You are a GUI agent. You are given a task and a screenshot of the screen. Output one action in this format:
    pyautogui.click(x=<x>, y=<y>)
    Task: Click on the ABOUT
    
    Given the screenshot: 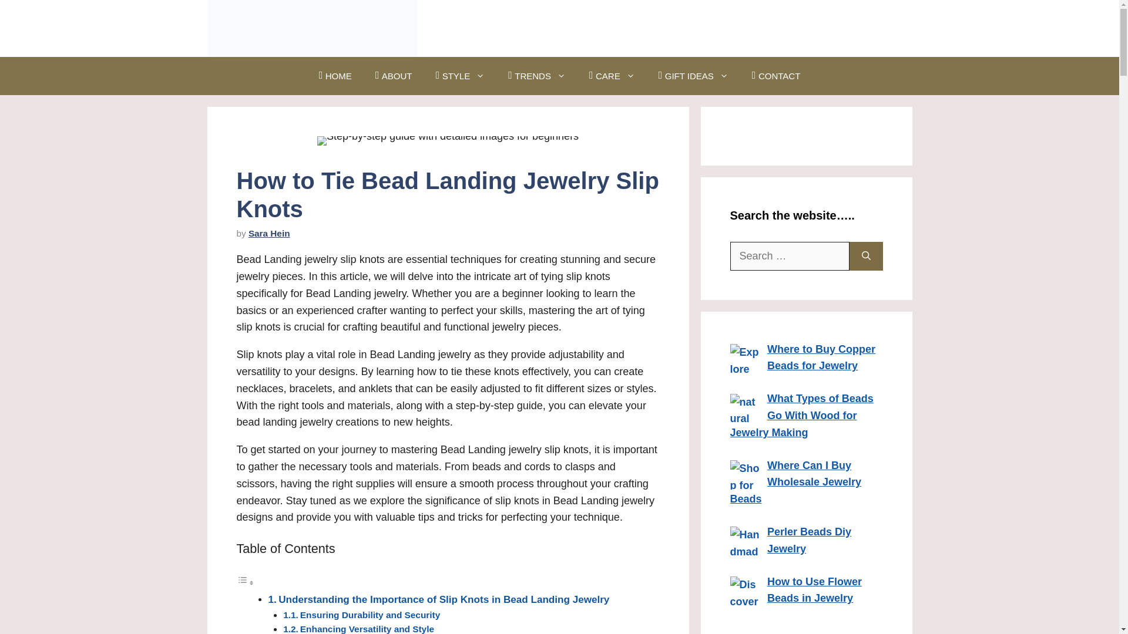 What is the action you would take?
    pyautogui.click(x=394, y=76)
    